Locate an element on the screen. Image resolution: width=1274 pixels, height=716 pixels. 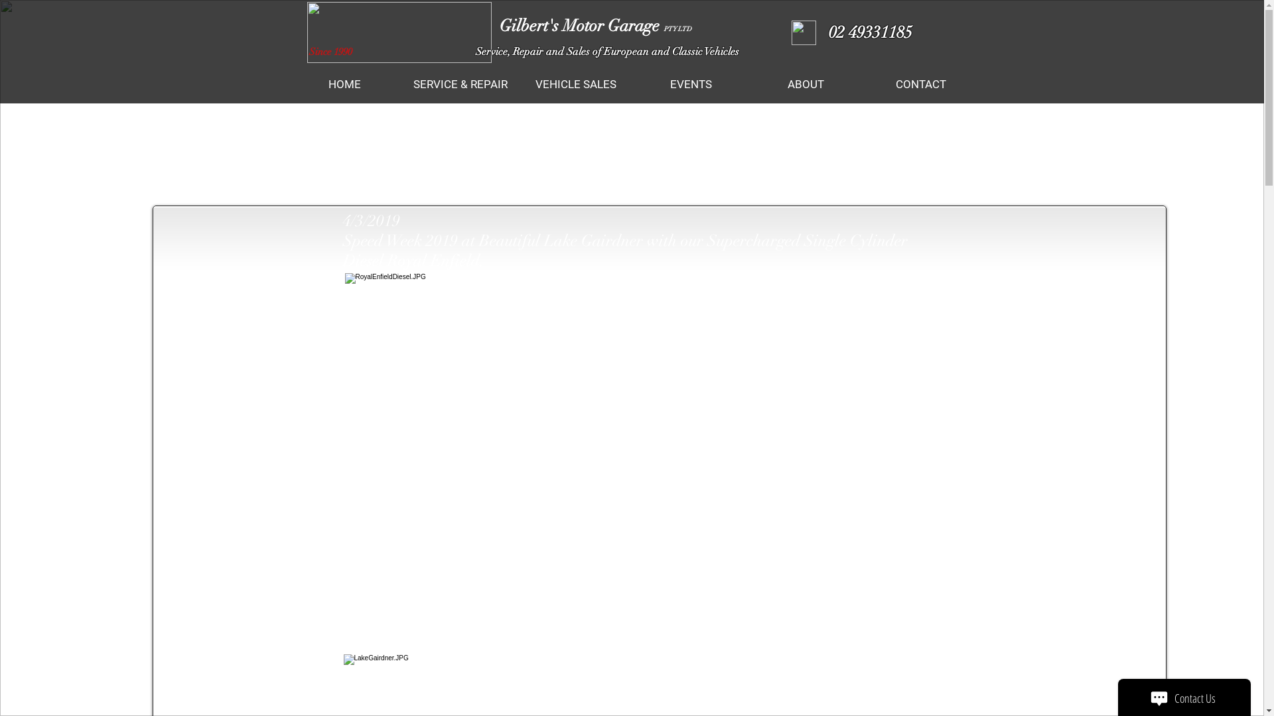
 02 49331185 is located at coordinates (868, 32).